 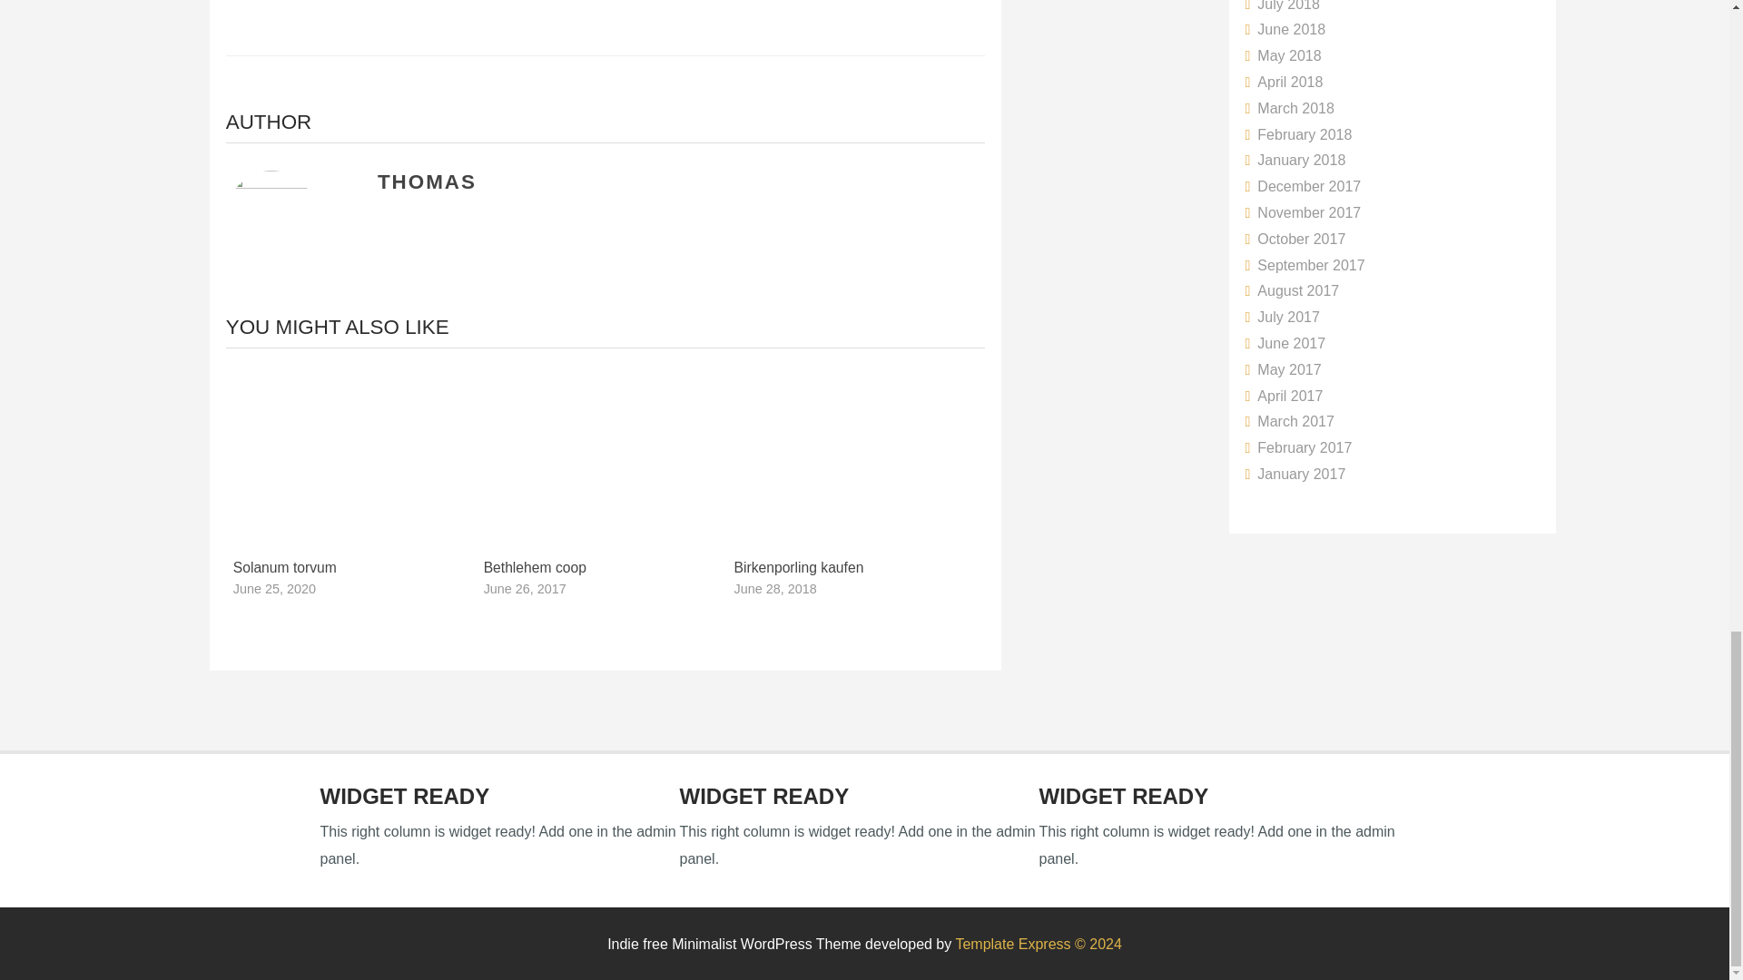 What do you see at coordinates (427, 181) in the screenshot?
I see `Posts by Thomas` at bounding box center [427, 181].